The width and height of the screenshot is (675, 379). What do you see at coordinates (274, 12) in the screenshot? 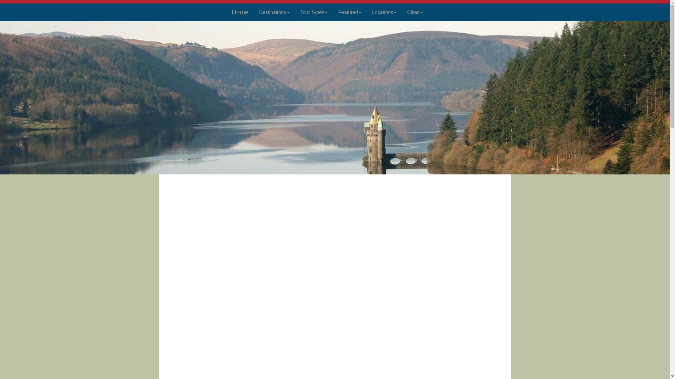
I see `Destinations` at bounding box center [274, 12].